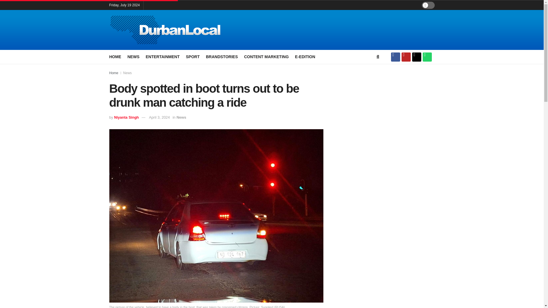 The width and height of the screenshot is (548, 308). What do you see at coordinates (266, 56) in the screenshot?
I see `CONTENT MARKETING` at bounding box center [266, 56].